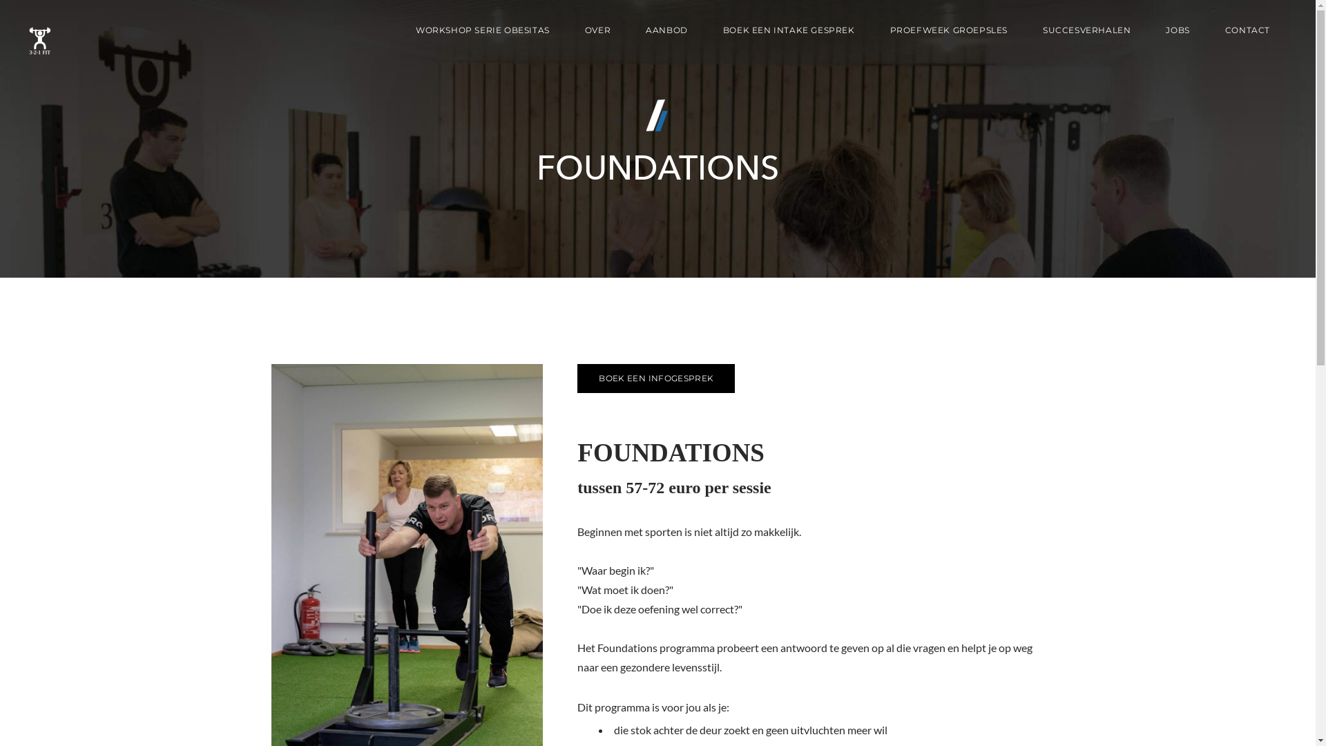  I want to click on CONTACT, so click(1247, 30).